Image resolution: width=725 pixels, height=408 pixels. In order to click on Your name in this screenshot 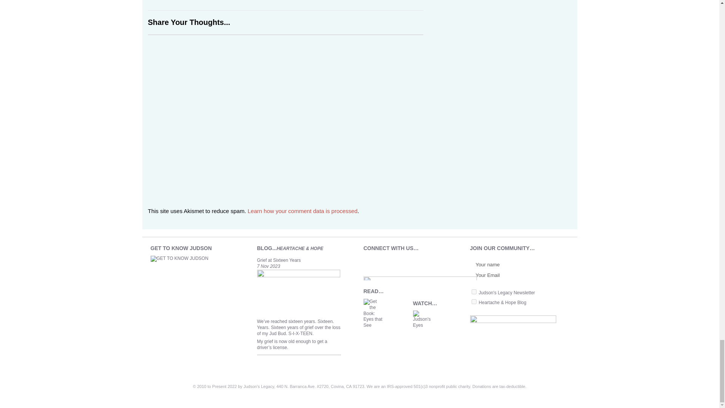, I will do `click(510, 264)`.